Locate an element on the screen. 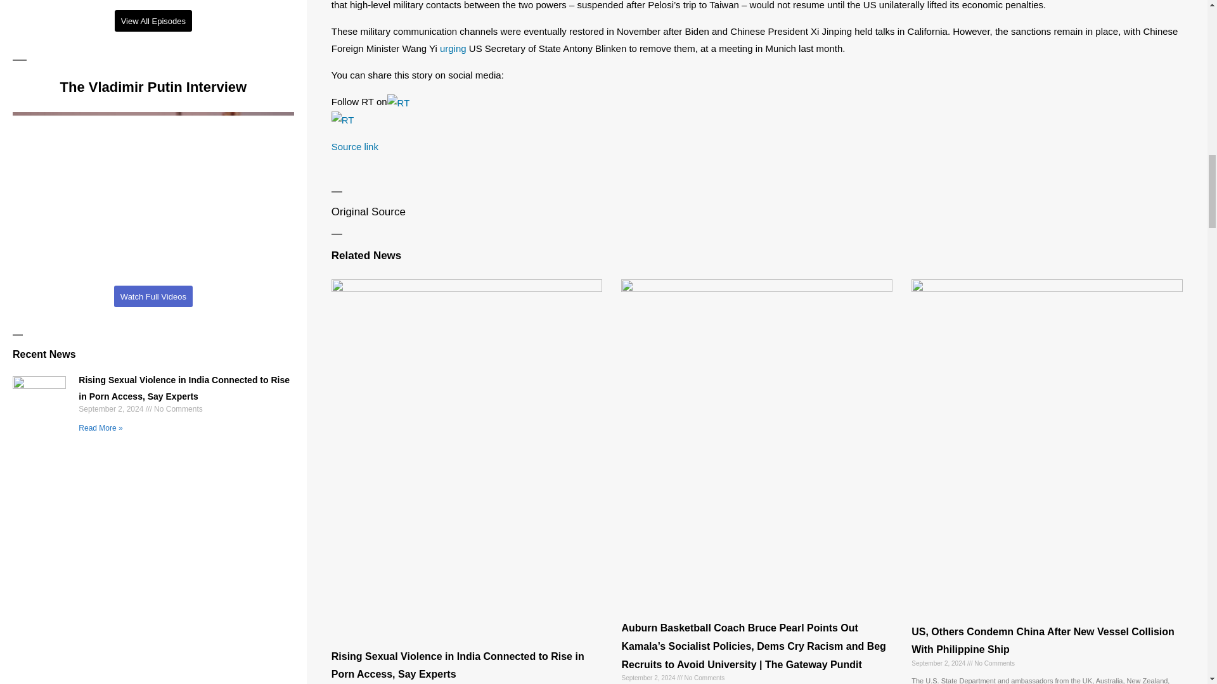 This screenshot has width=1217, height=684. Watch Full Videos is located at coordinates (153, 296).